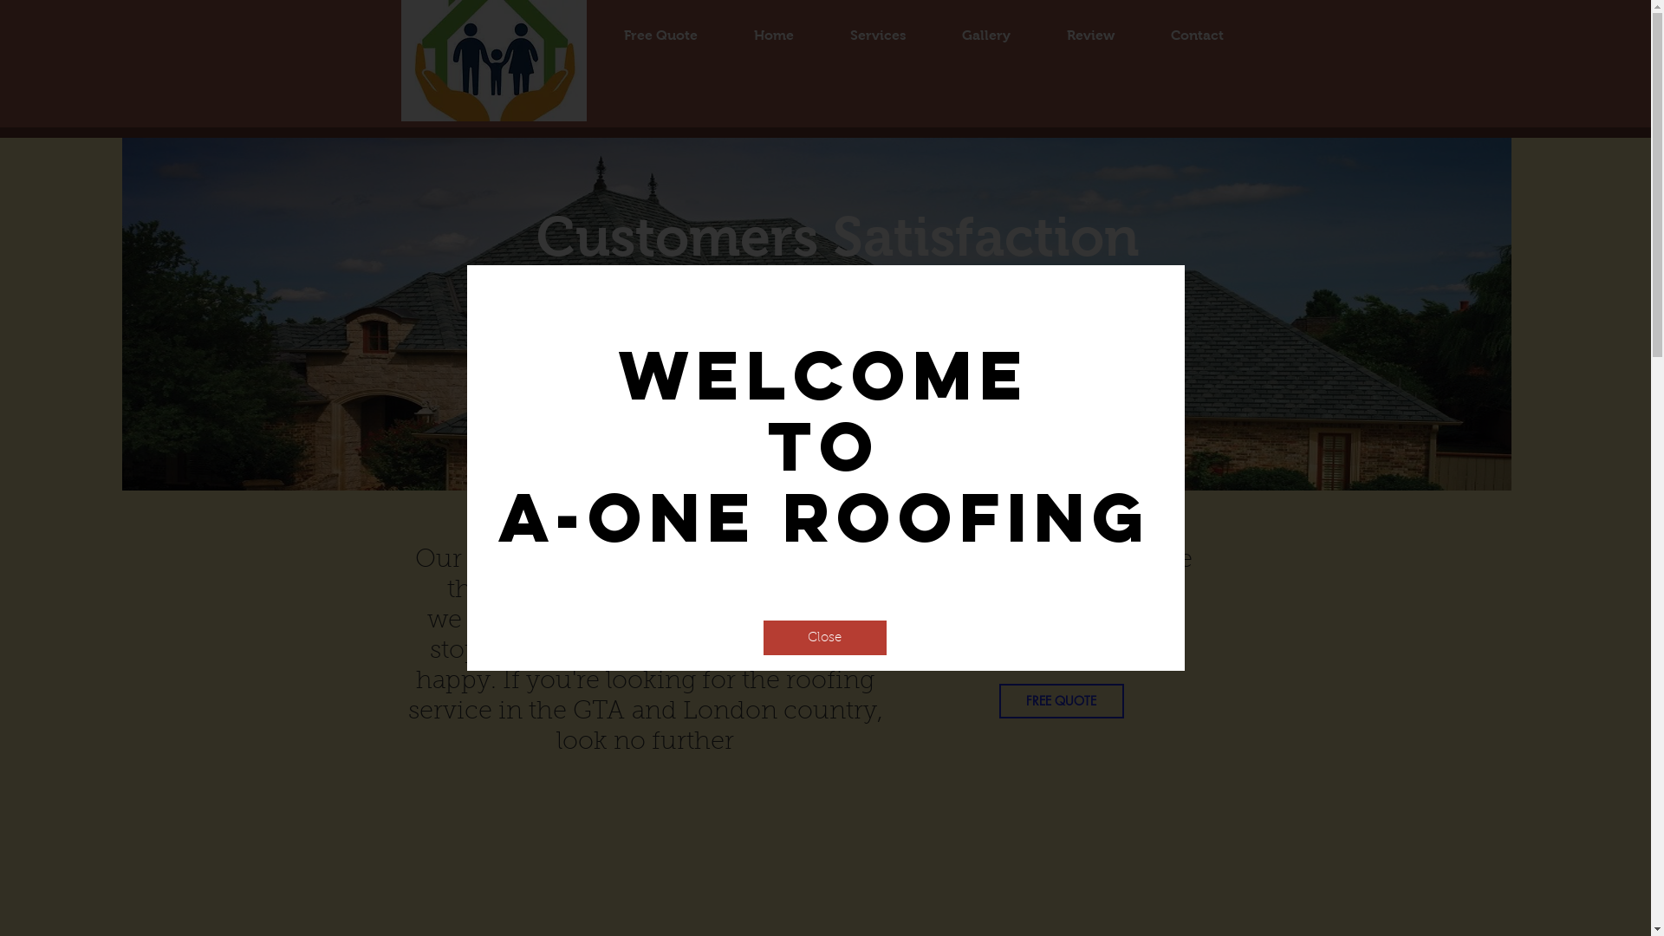  I want to click on Services, so click(877, 35).